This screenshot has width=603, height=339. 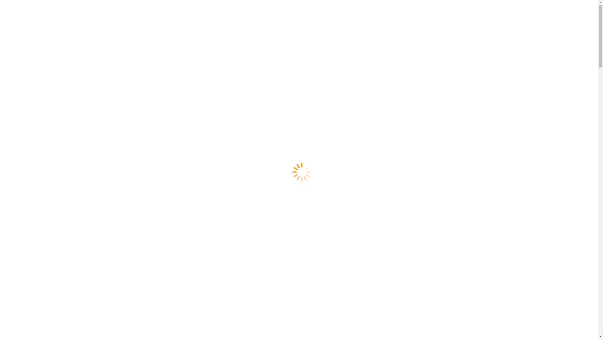 I want to click on DUPLEX HOME BUILDERS SYDNEY, so click(x=69, y=301).